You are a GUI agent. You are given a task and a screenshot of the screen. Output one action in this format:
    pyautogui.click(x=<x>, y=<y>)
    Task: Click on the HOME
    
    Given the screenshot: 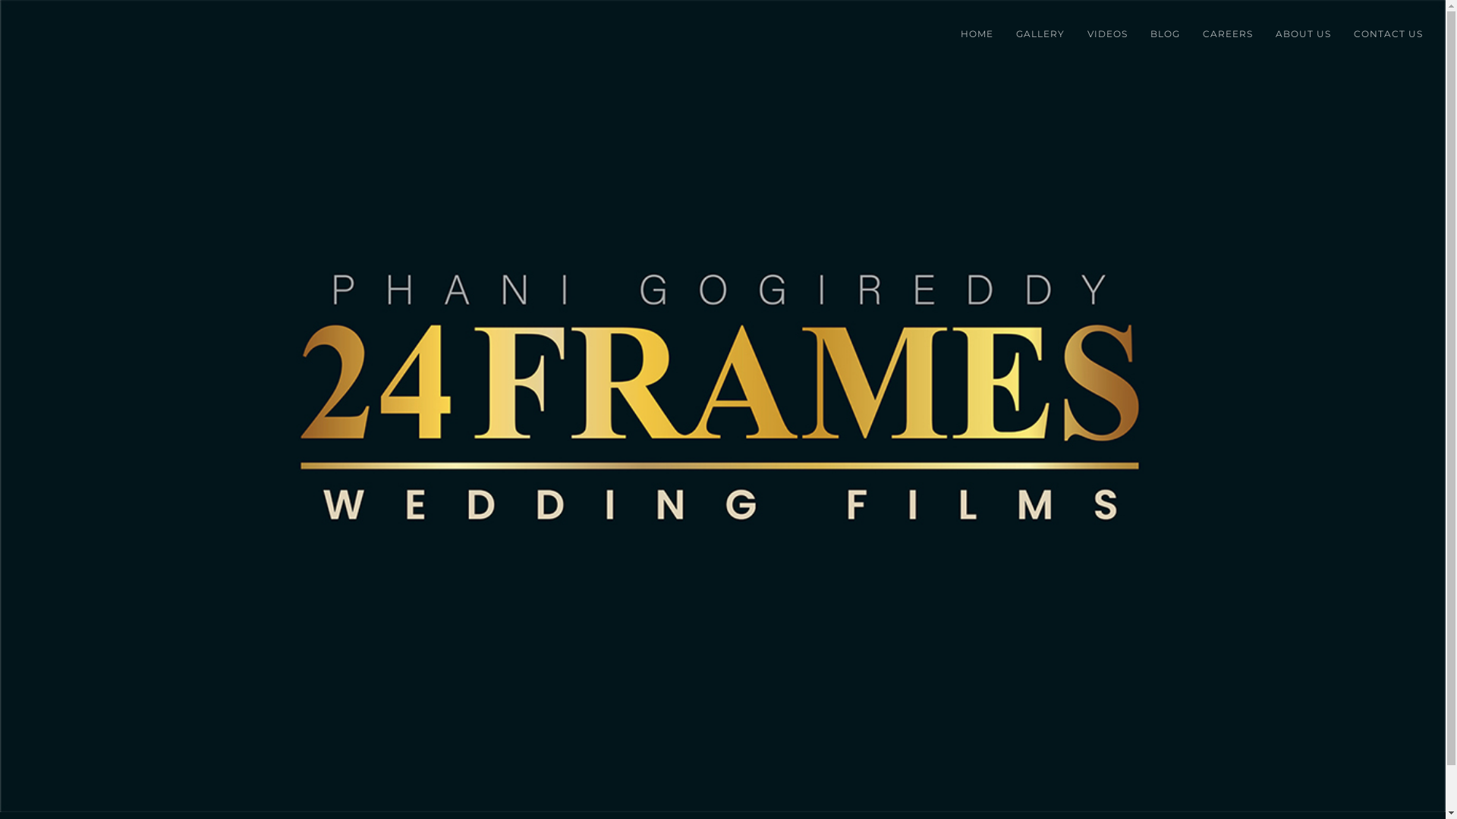 What is the action you would take?
    pyautogui.click(x=977, y=34)
    